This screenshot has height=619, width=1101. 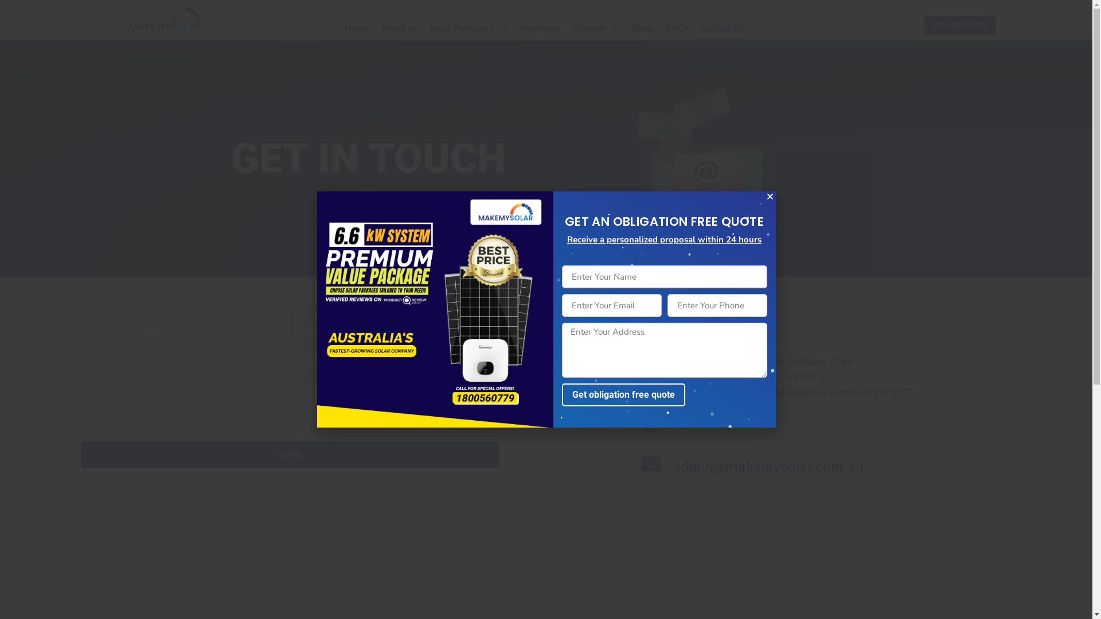 I want to click on Blogs, so click(x=643, y=29).